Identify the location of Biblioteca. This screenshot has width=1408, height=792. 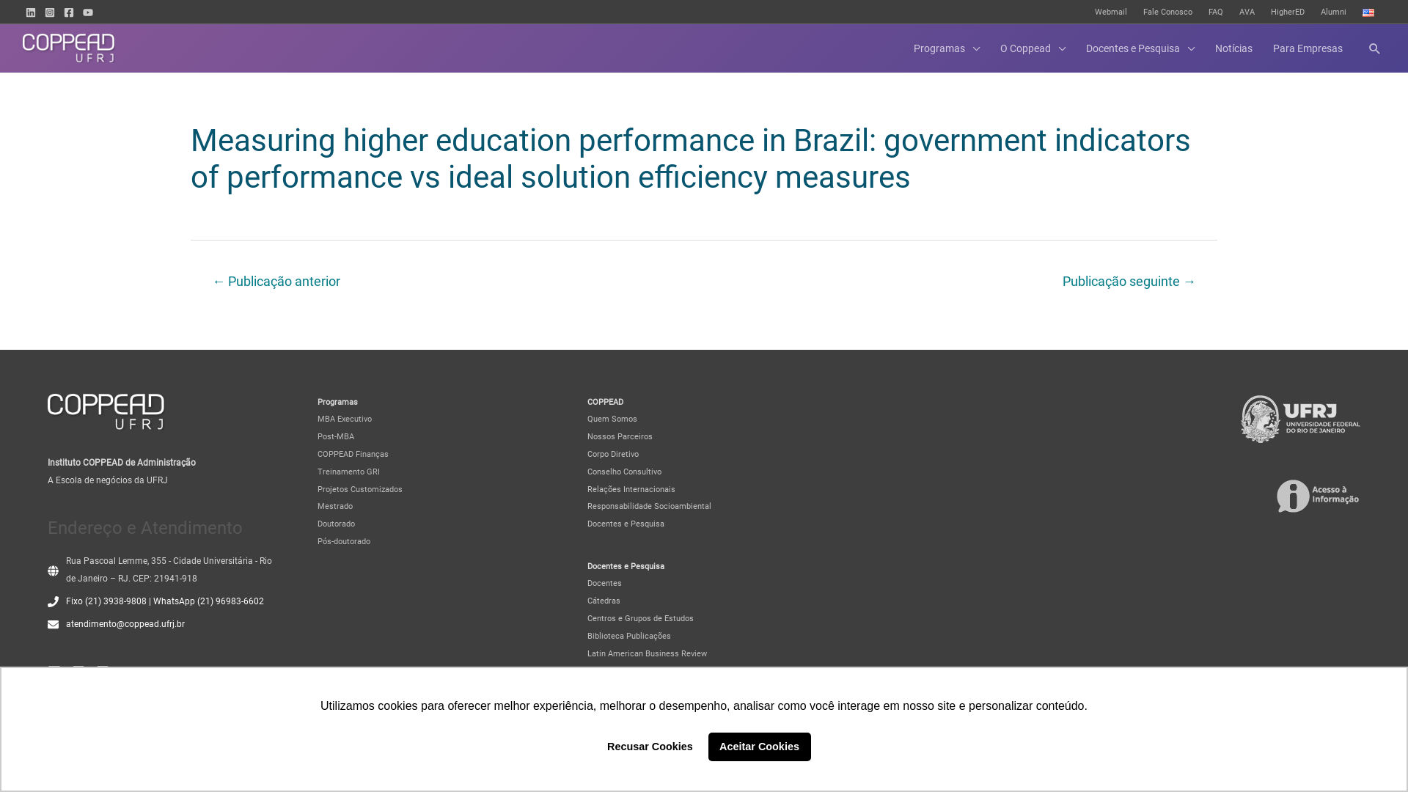
(606, 637).